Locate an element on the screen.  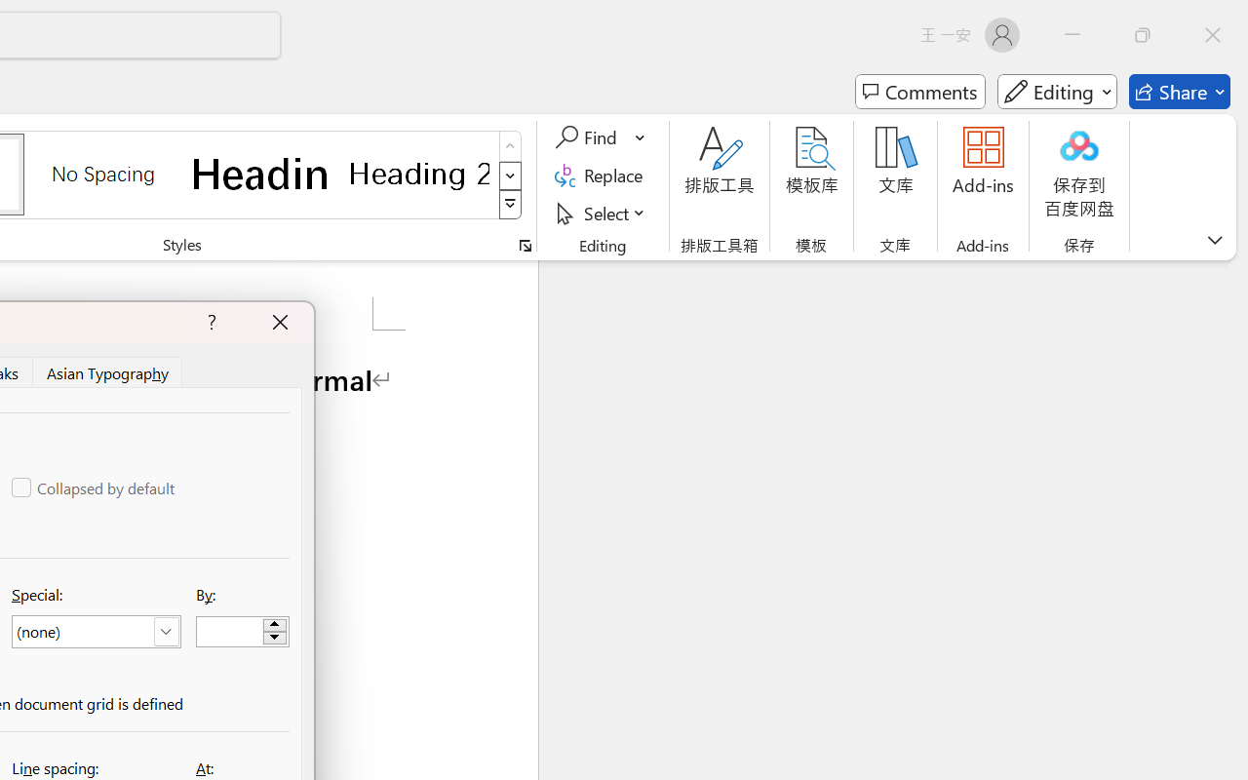
By: is located at coordinates (242, 632).